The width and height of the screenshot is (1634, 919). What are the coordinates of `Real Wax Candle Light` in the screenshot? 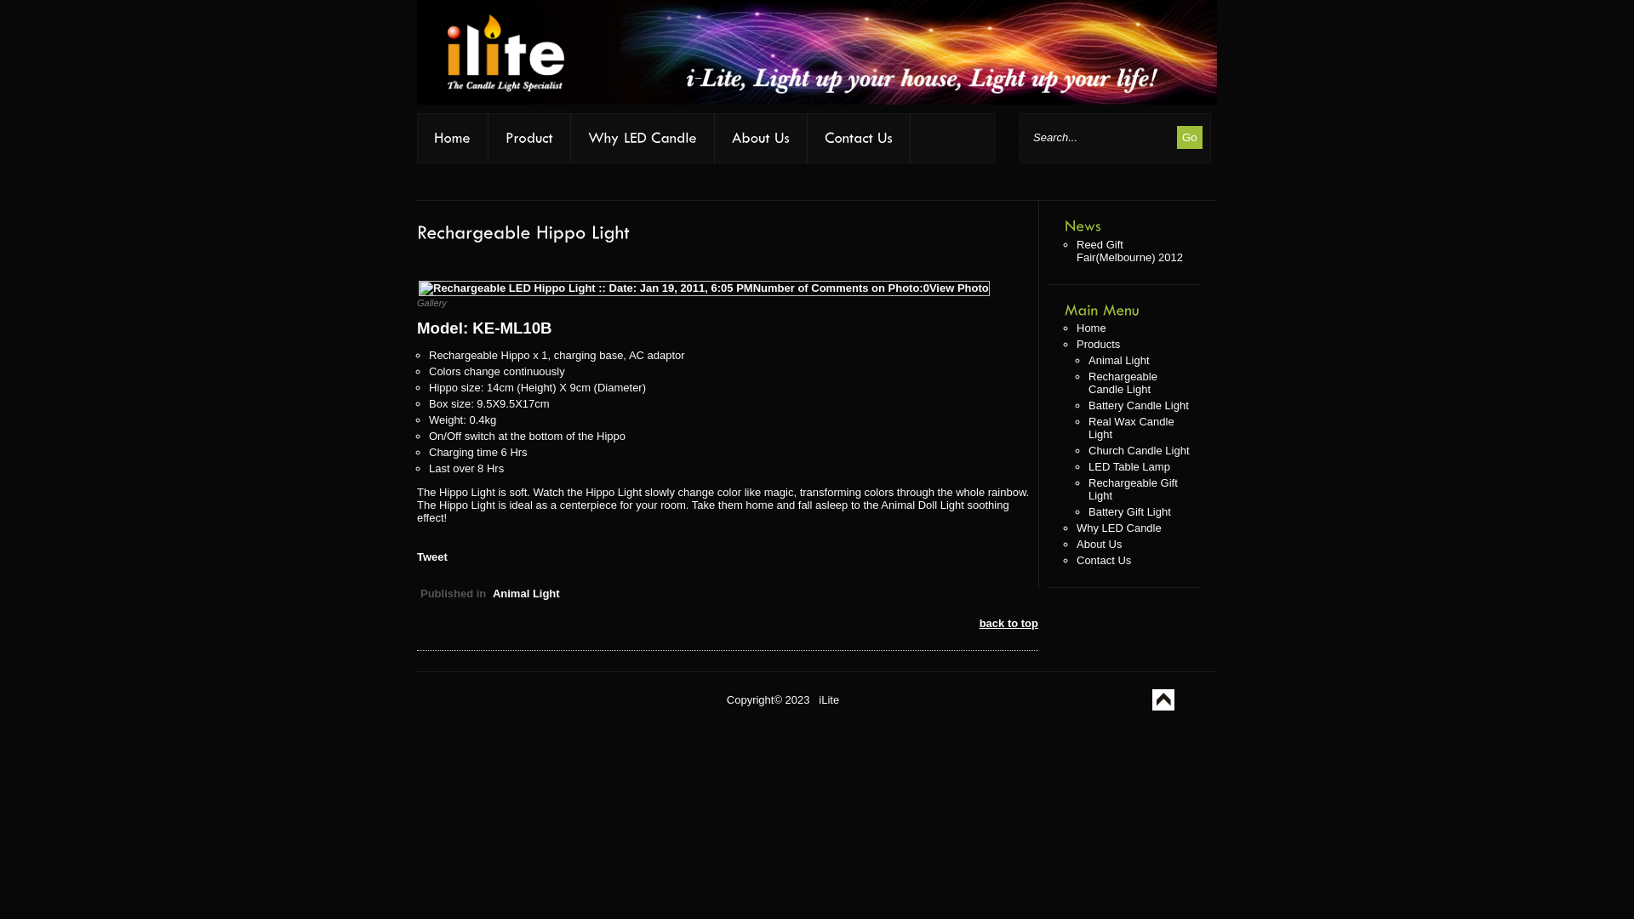 It's located at (1132, 428).